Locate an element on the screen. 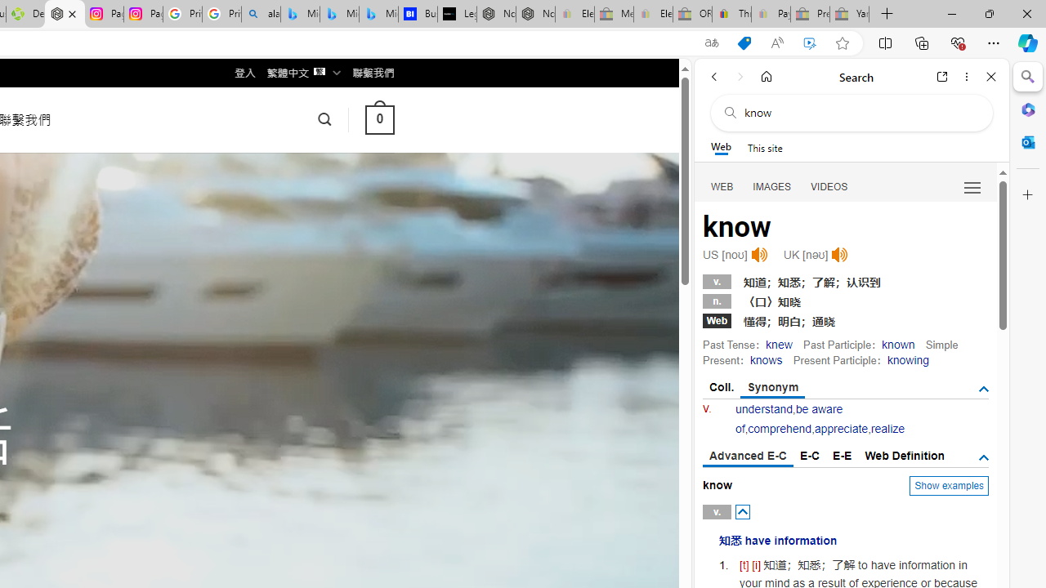  This site scope is located at coordinates (765, 147).